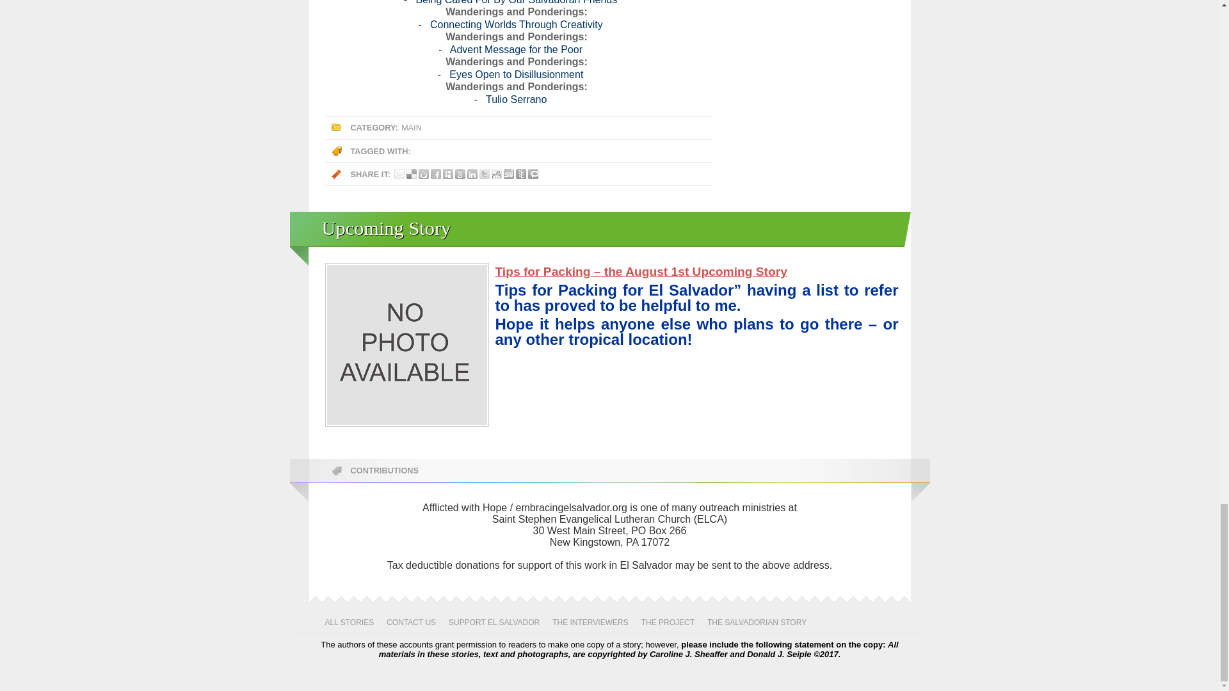 This screenshot has height=691, width=1229. I want to click on Being Cared For By Our Salvadoran Friends, so click(516, 3).